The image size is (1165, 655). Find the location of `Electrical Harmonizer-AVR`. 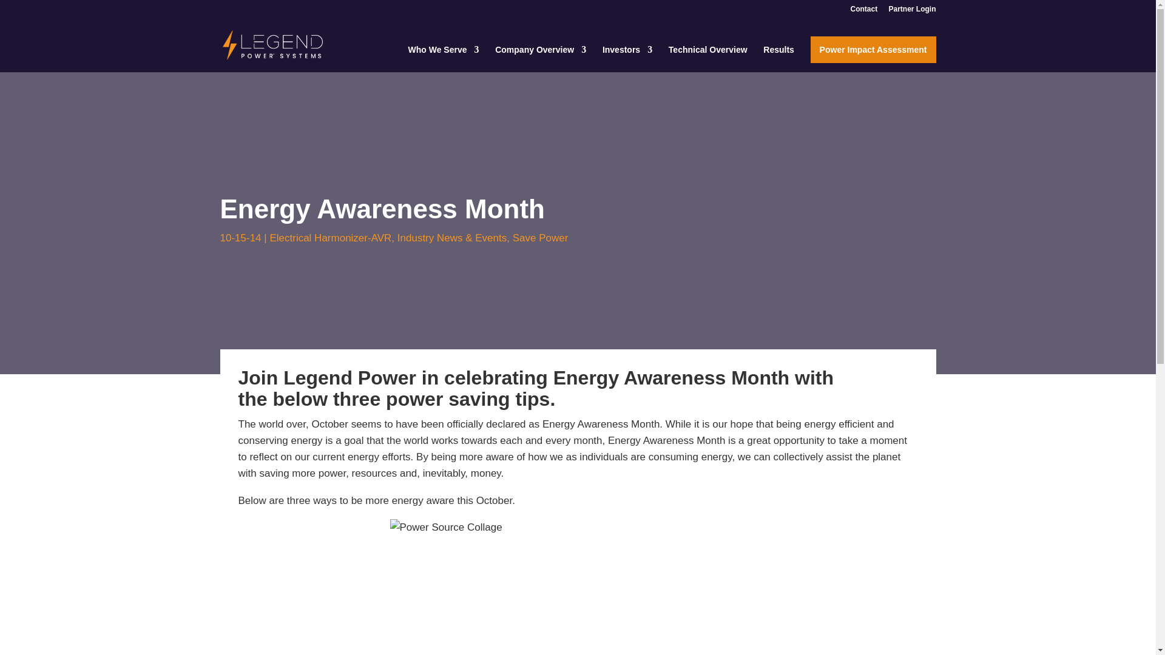

Electrical Harmonizer-AVR is located at coordinates (330, 238).